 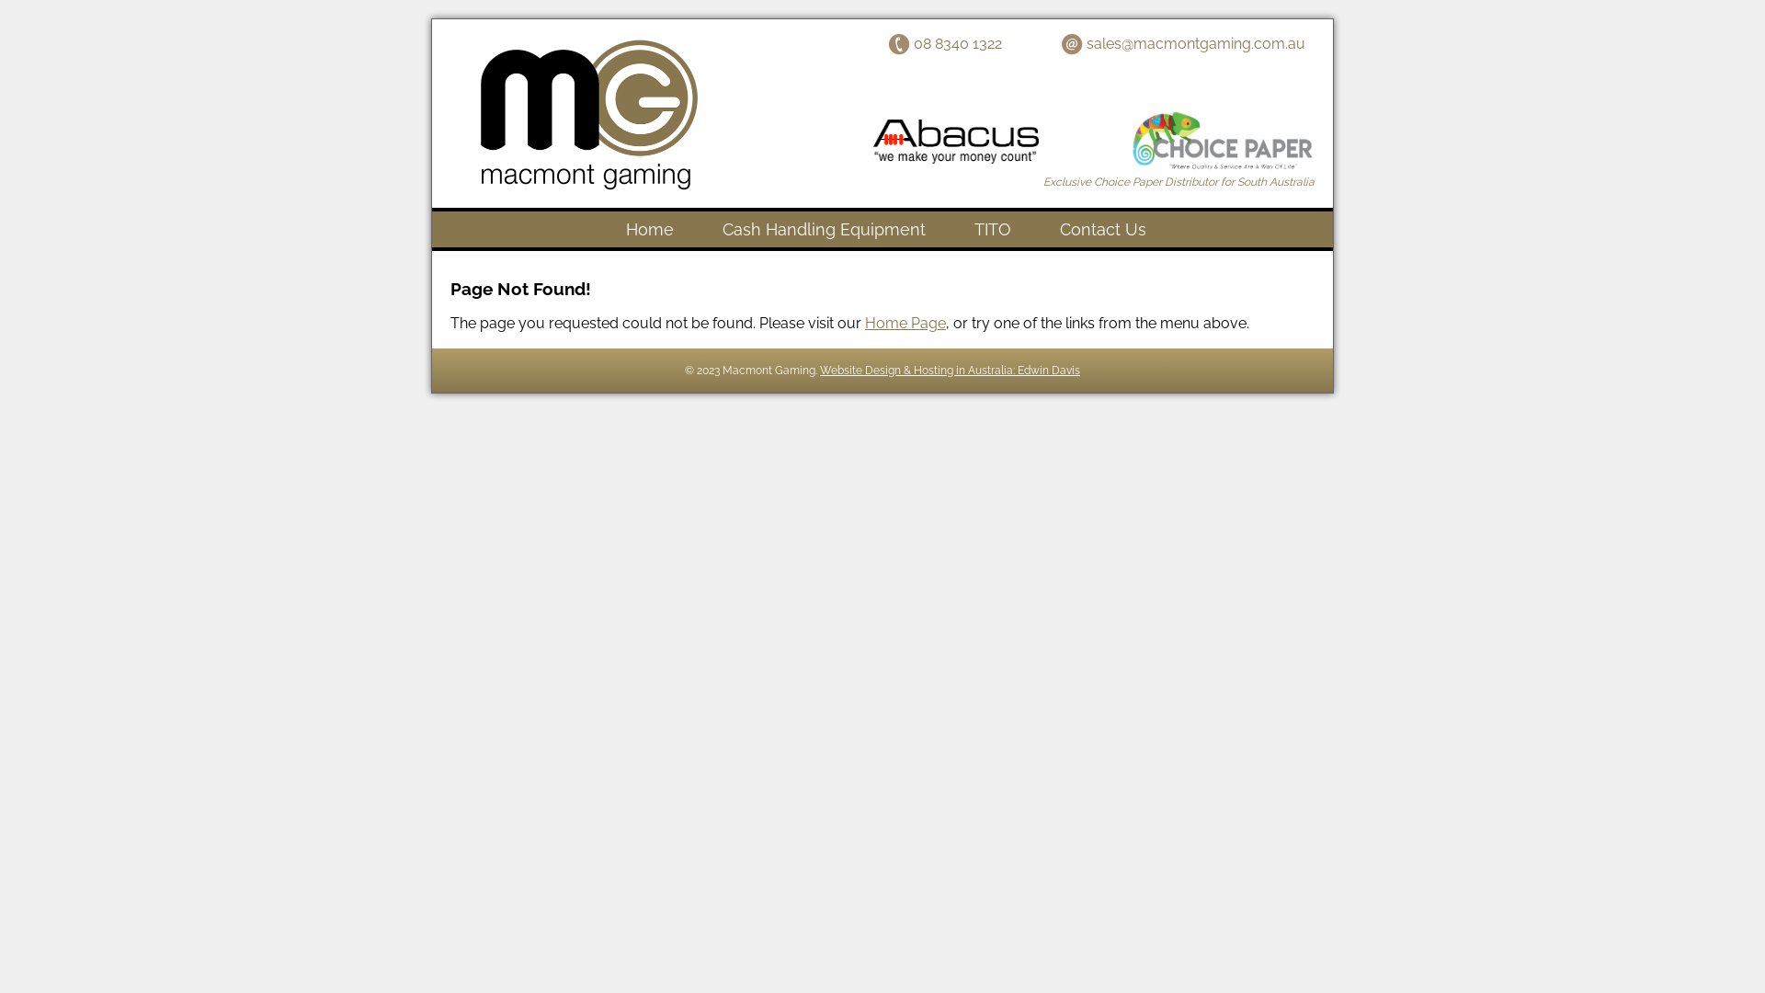 I want to click on Exclusive Choice Paper Distributor for South Australia, so click(x=1179, y=182).